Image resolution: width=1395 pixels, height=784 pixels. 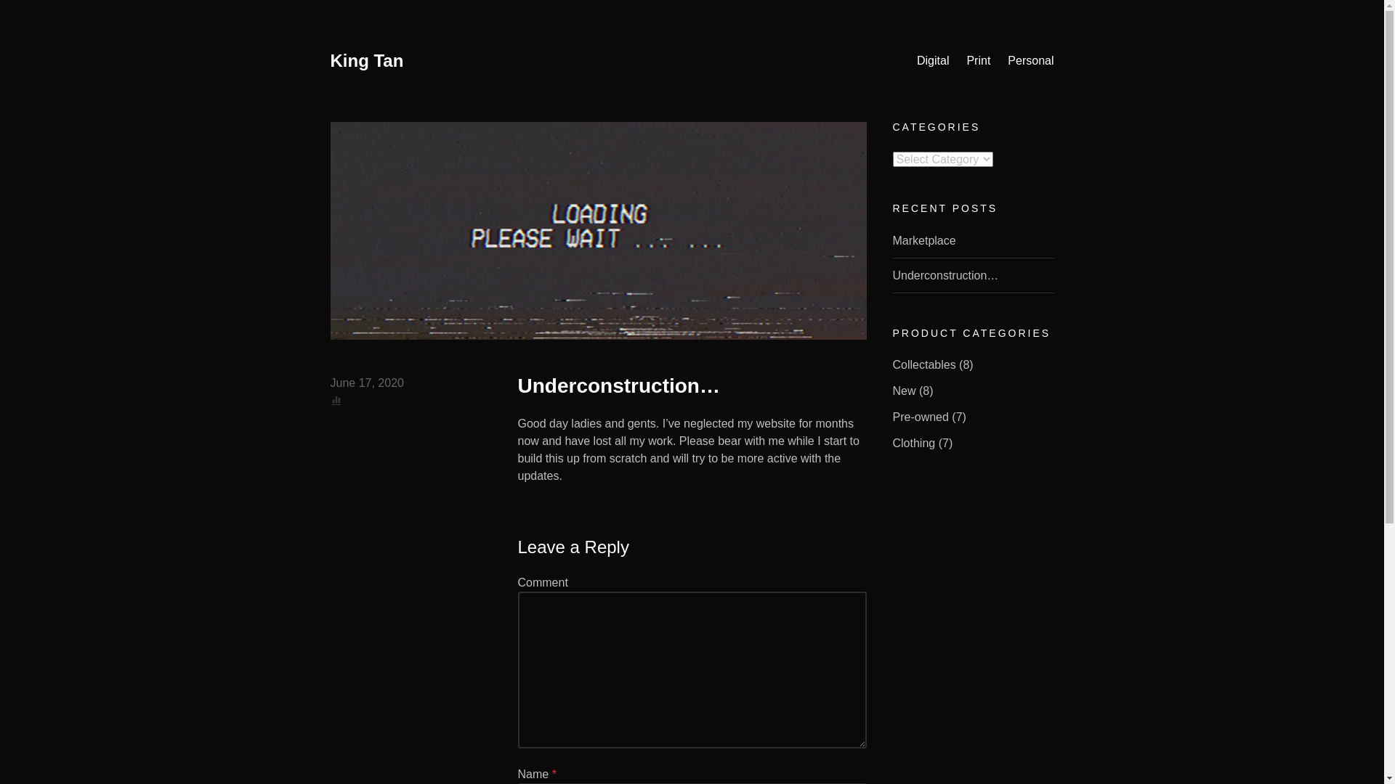 I want to click on Print, so click(x=978, y=61).